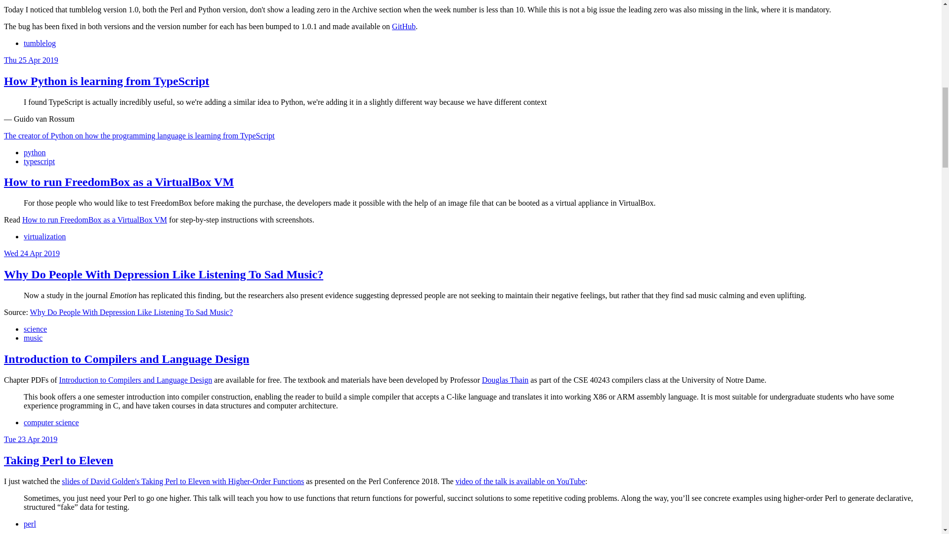 The image size is (949, 534). What do you see at coordinates (94, 220) in the screenshot?
I see `How to run FreedomBox as a VirtualBox VM` at bounding box center [94, 220].